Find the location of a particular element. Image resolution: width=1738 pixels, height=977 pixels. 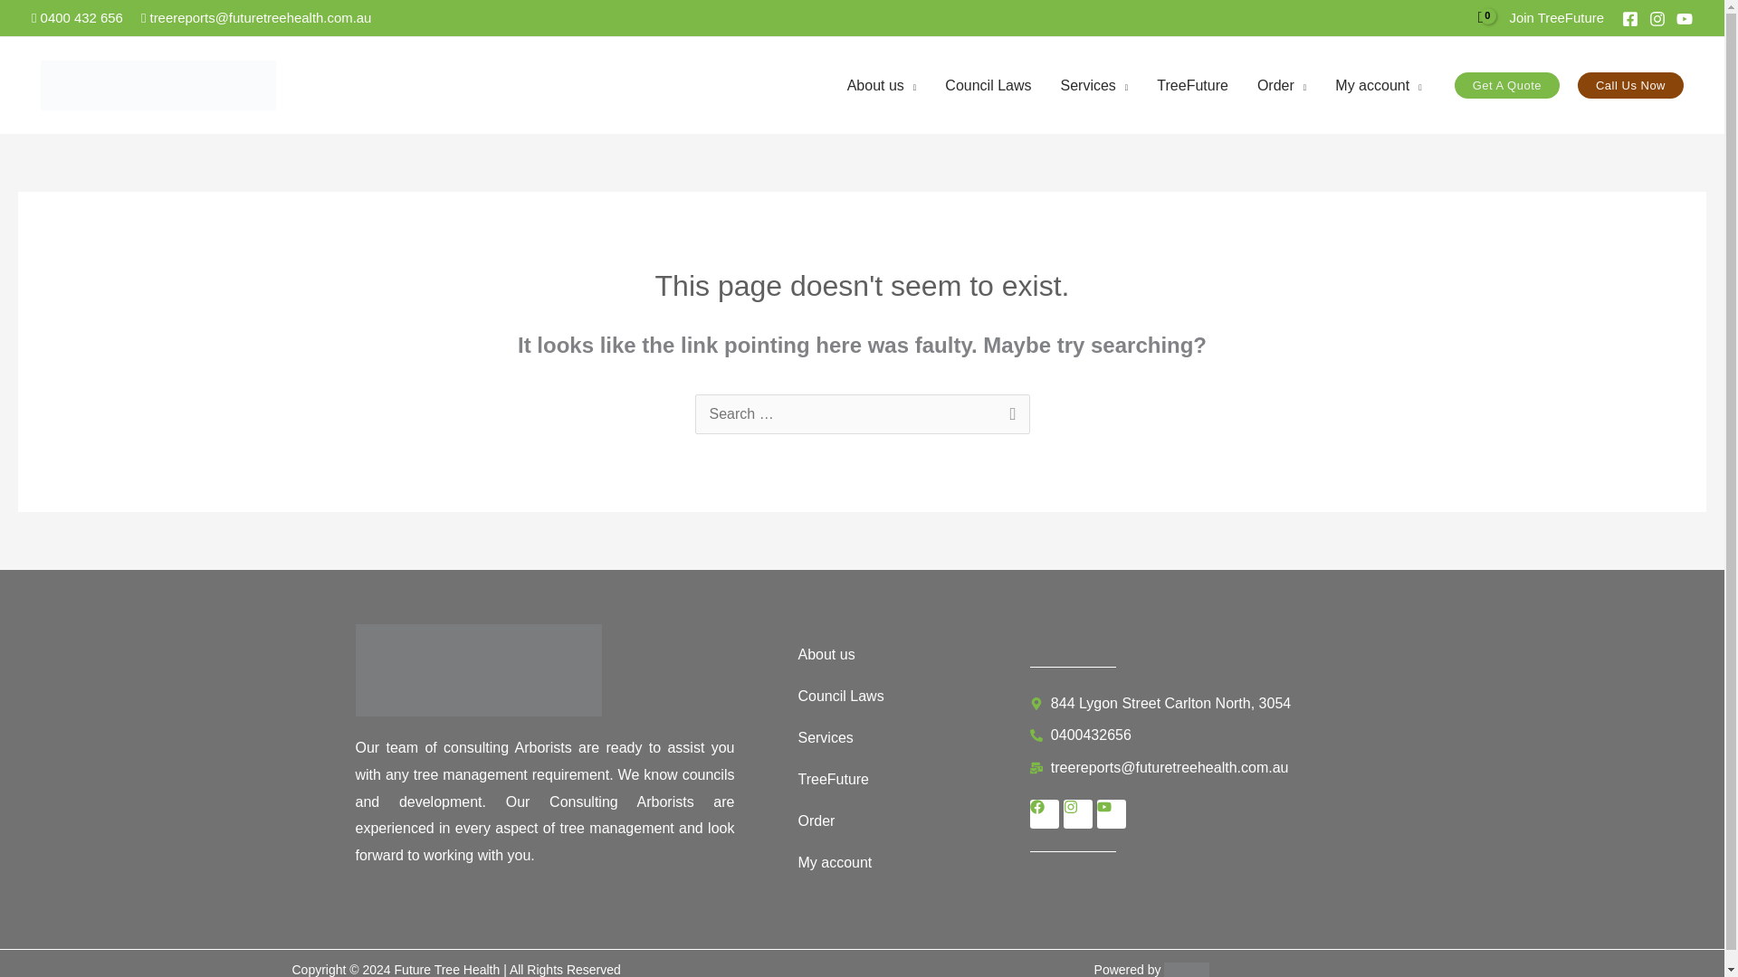

Call Us Now is located at coordinates (1631, 85).